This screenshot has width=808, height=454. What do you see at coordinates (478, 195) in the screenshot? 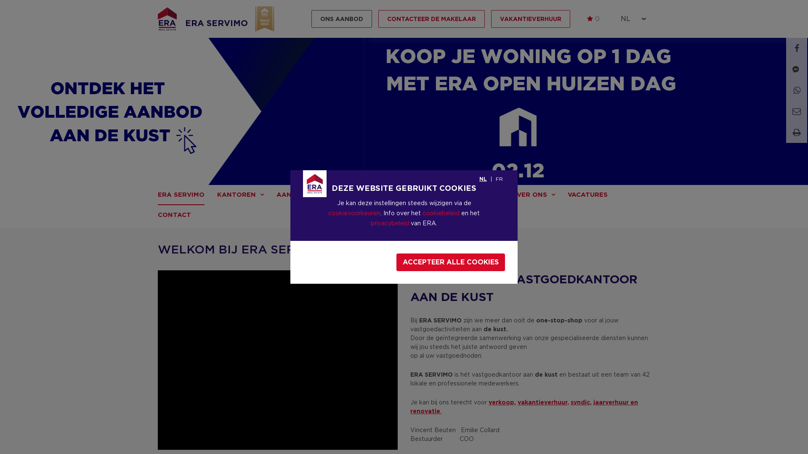
I see `DIENSTEN` at bounding box center [478, 195].